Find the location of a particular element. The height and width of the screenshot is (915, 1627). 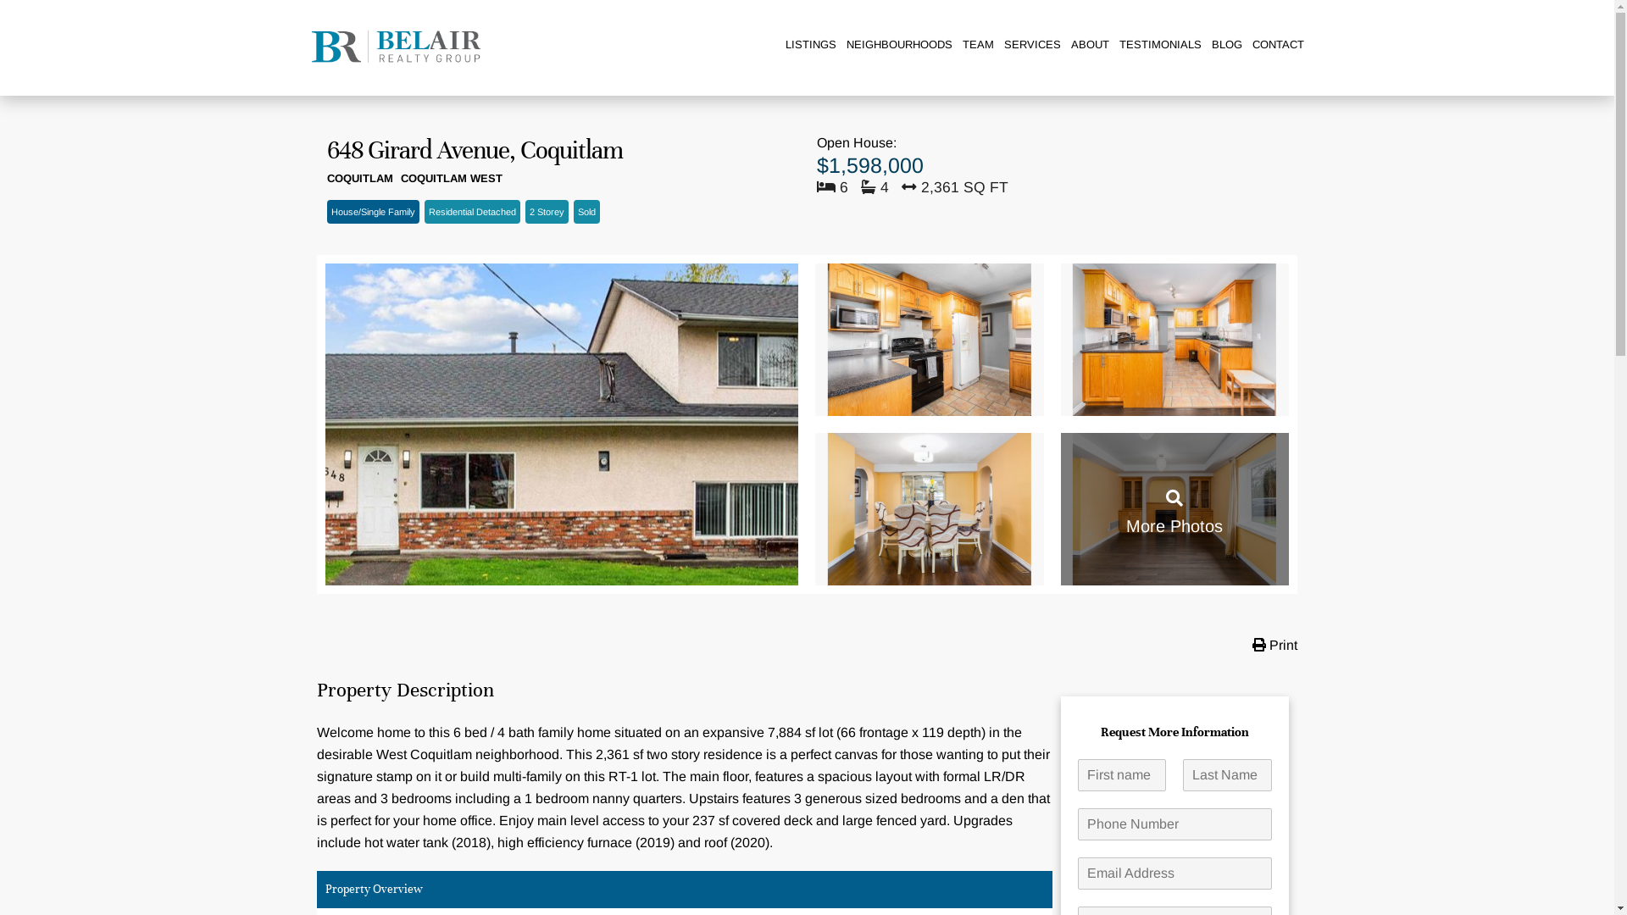

Print is located at coordinates (1273, 644).